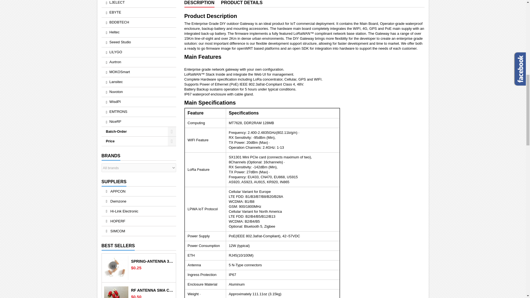  Describe the element at coordinates (114, 182) in the screenshot. I see `Suppliers` at that location.